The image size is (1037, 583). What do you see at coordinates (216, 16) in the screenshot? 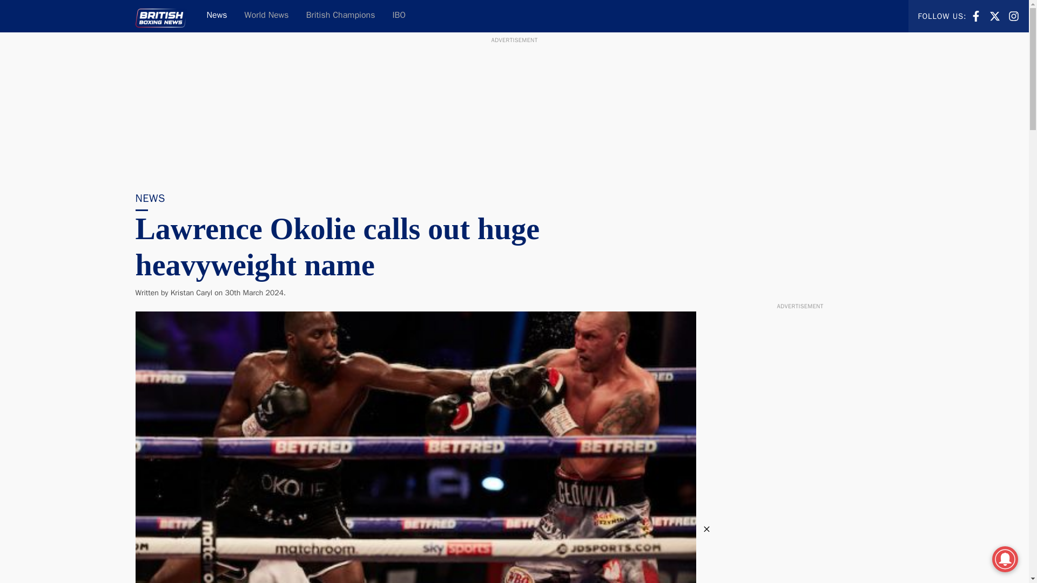
I see `World News` at bounding box center [216, 16].